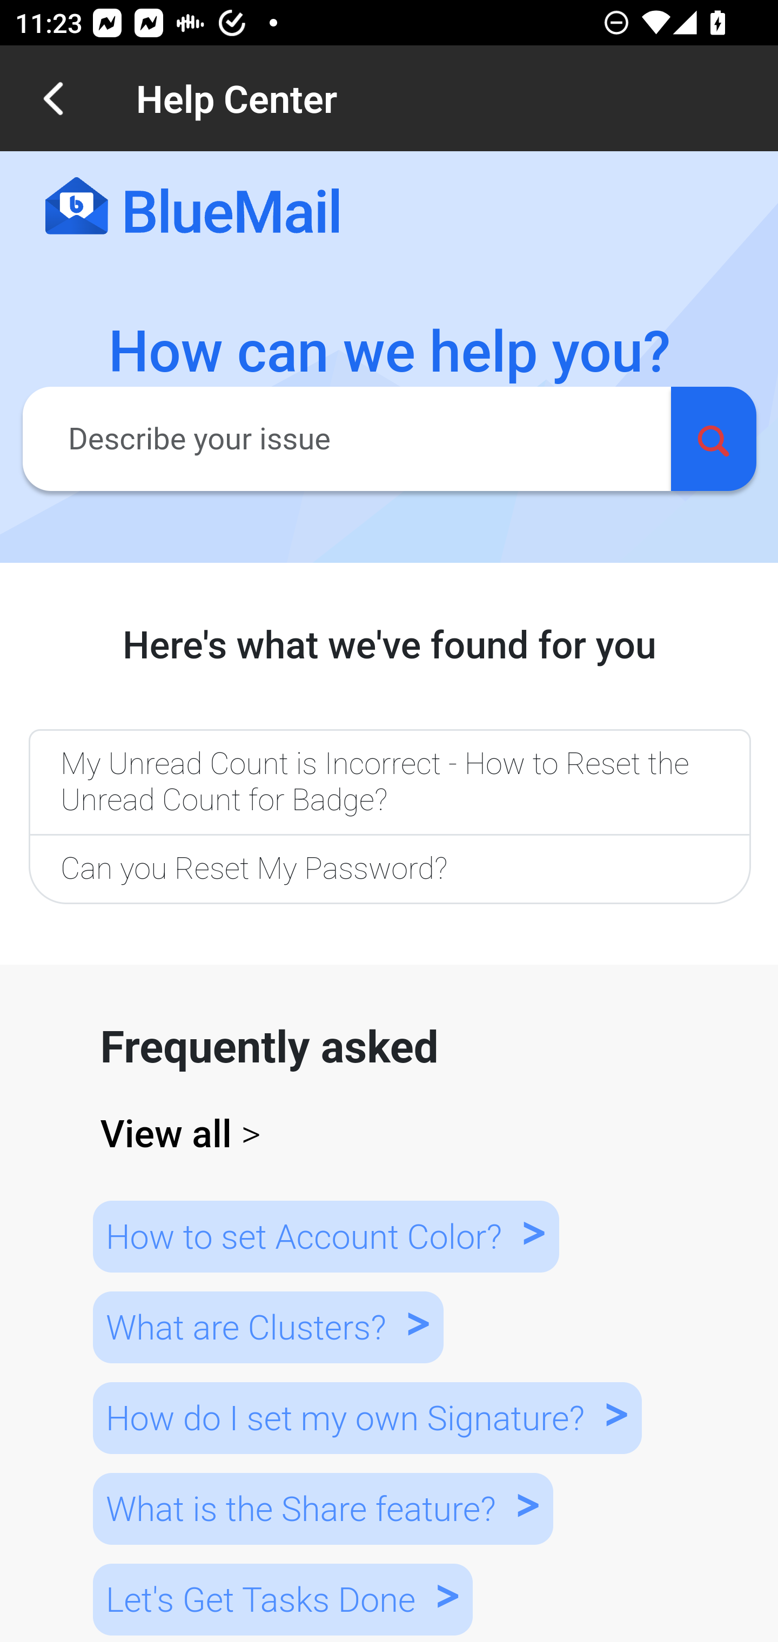 The height and width of the screenshot is (1642, 778). What do you see at coordinates (713, 438) in the screenshot?
I see `search` at bounding box center [713, 438].